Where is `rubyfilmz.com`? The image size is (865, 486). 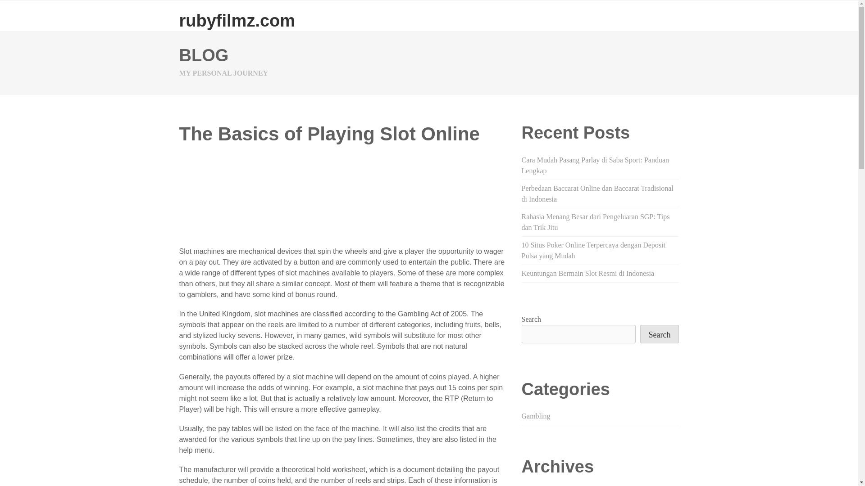 rubyfilmz.com is located at coordinates (237, 20).